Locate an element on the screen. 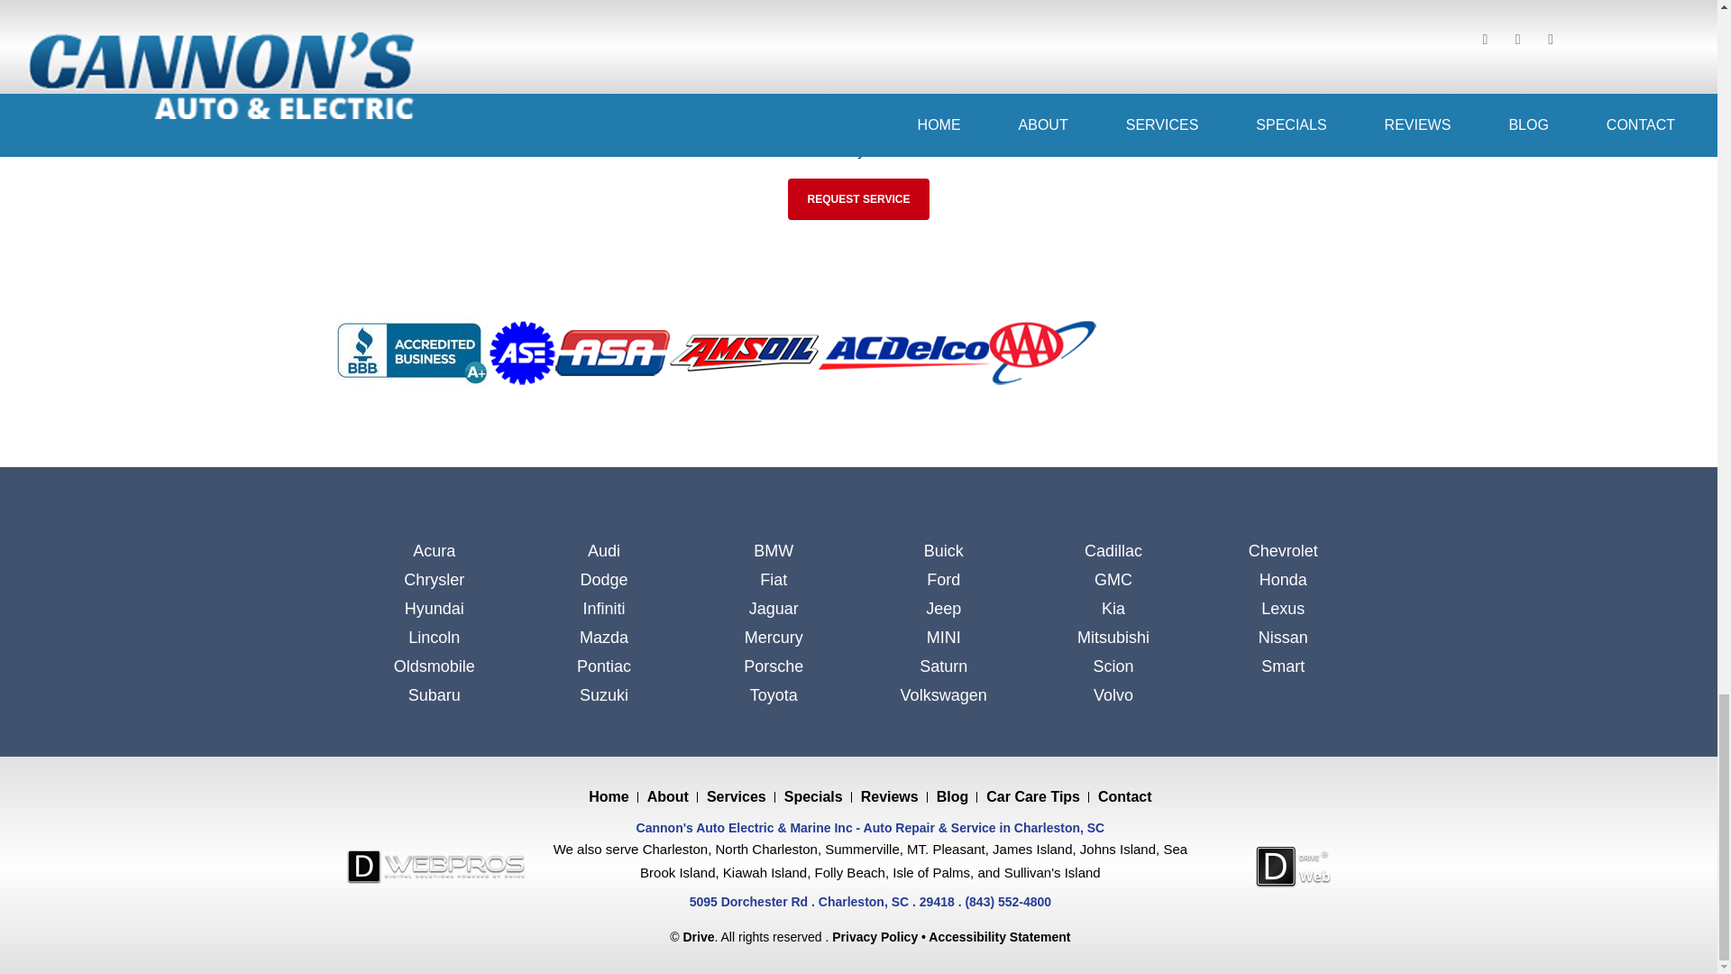 The height and width of the screenshot is (974, 1731). Cadillac is located at coordinates (1113, 552).